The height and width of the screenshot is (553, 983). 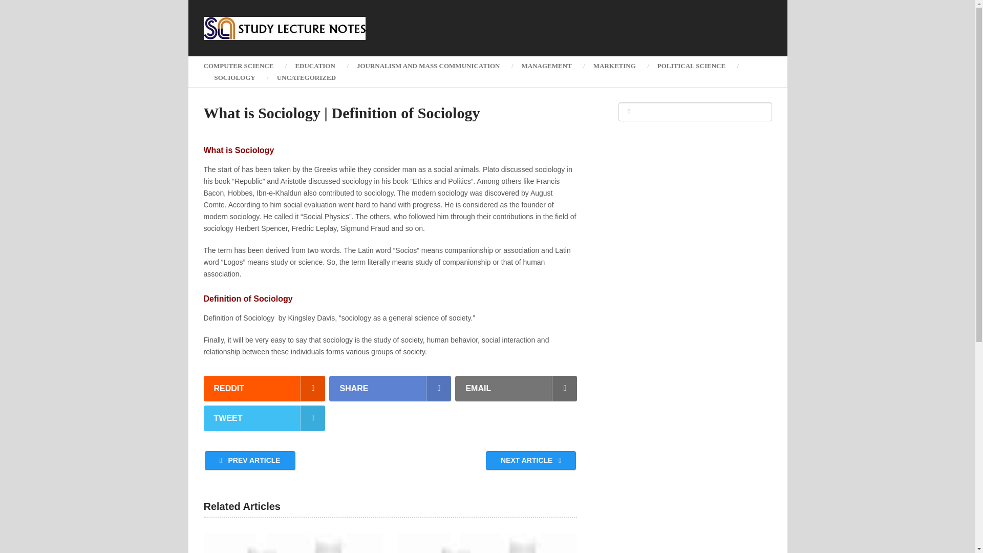 What do you see at coordinates (314, 66) in the screenshot?
I see `EDUCATION` at bounding box center [314, 66].